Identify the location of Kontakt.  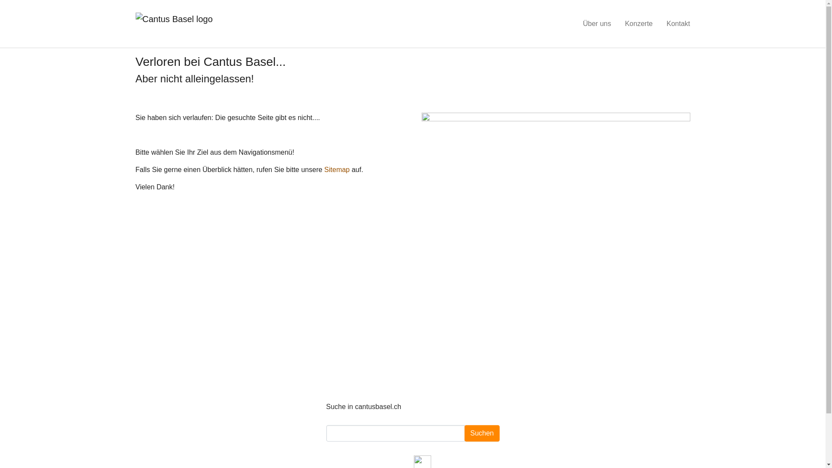
(678, 24).